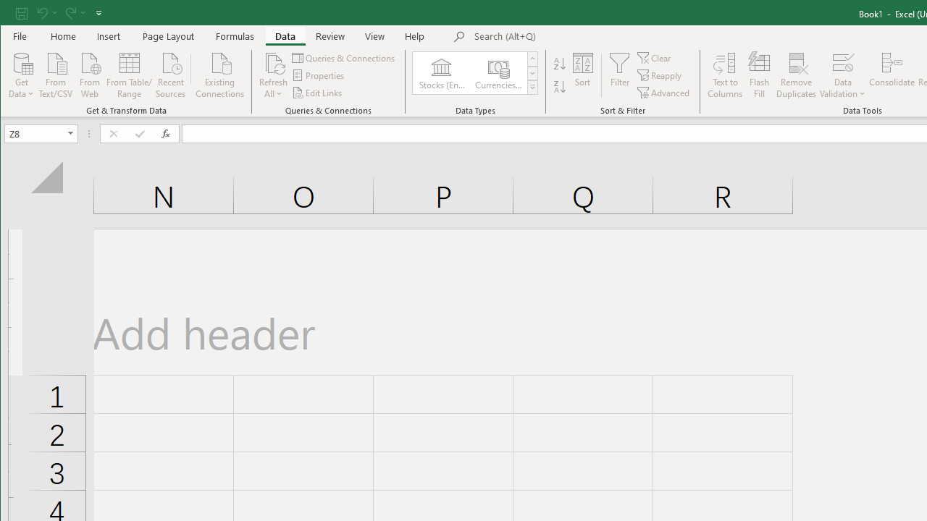 This screenshot has height=521, width=927. I want to click on Refresh All, so click(273, 75).